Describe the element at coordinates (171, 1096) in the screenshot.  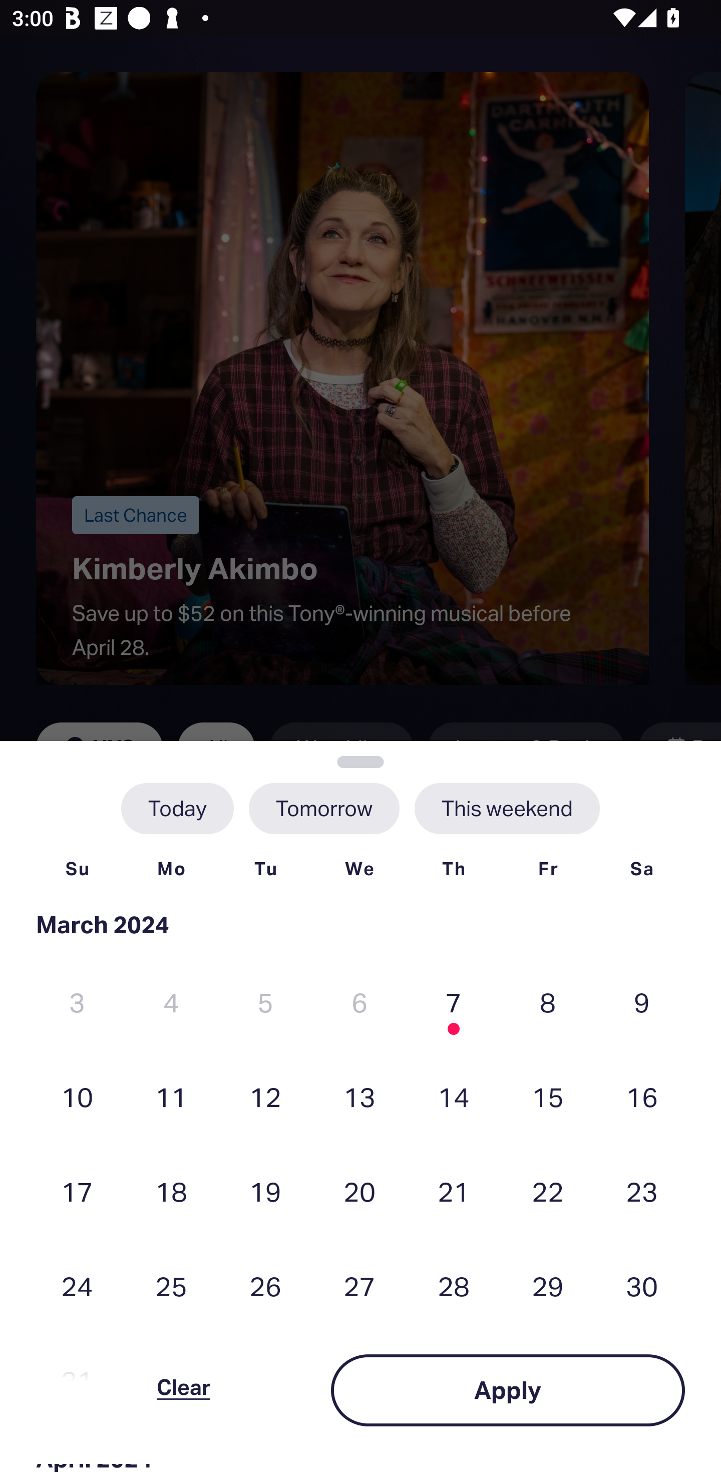
I see `11` at that location.